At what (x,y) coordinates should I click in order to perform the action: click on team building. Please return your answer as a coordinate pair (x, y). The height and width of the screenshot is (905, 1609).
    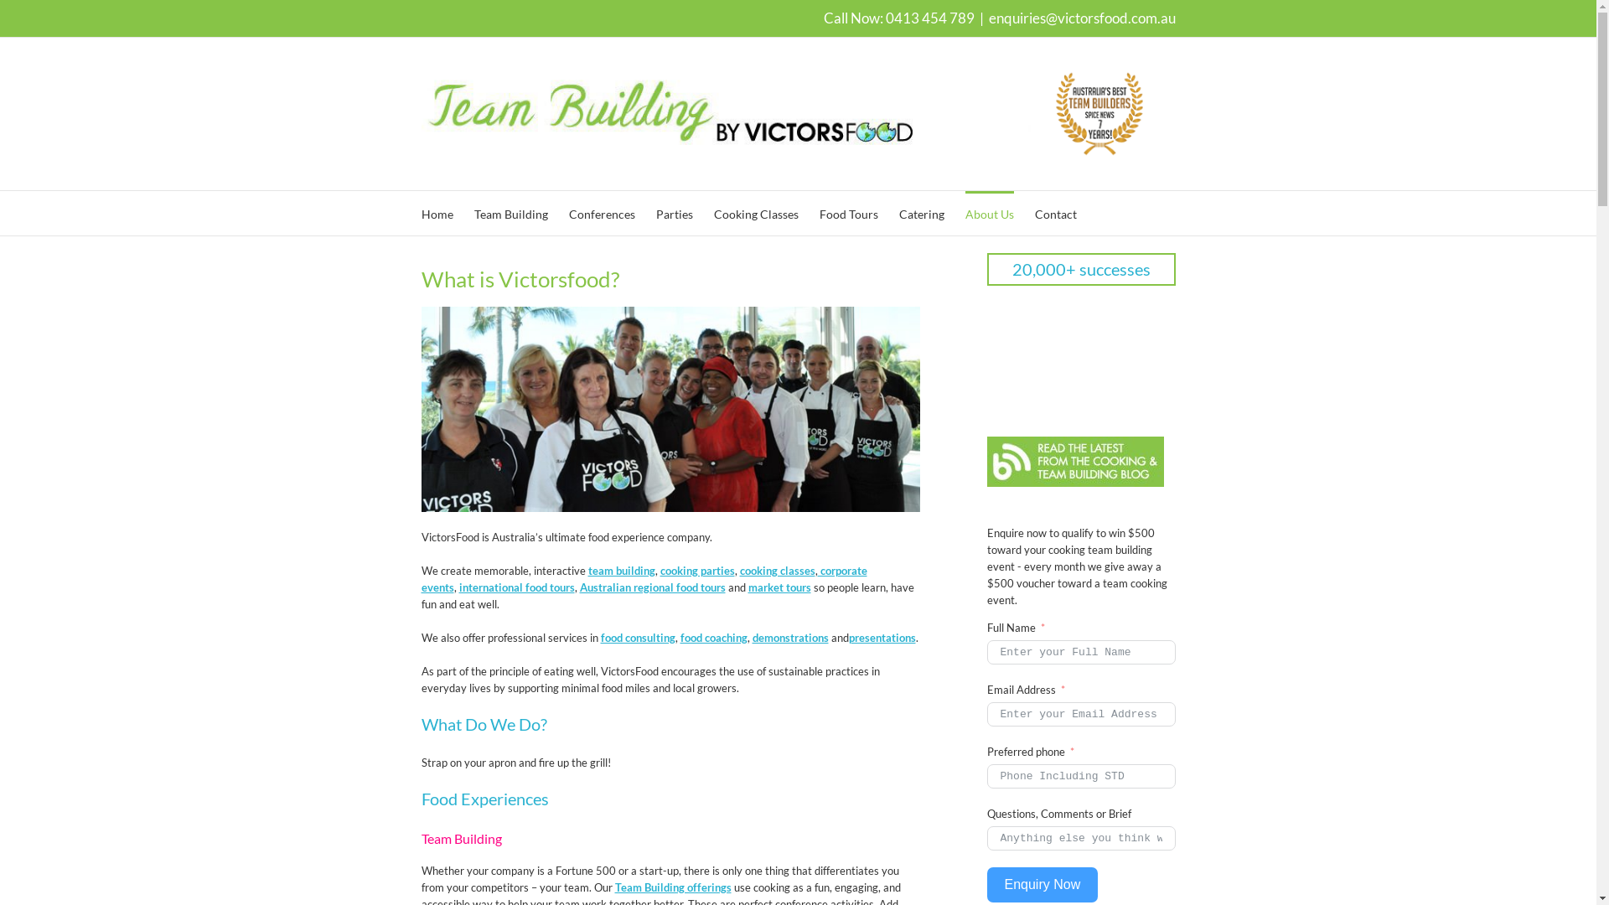
    Looking at the image, I should click on (622, 571).